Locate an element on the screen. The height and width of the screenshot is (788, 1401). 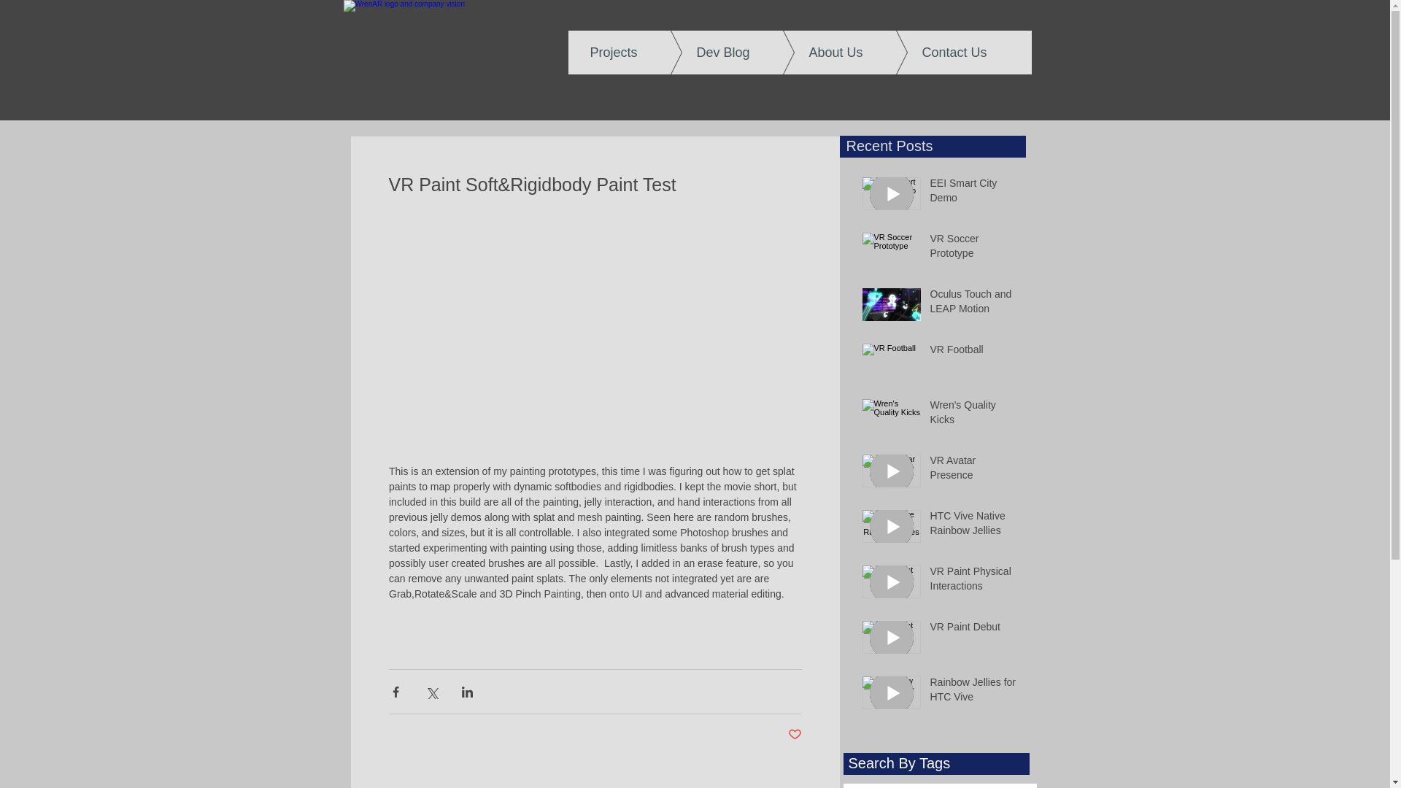
Oculus Touch and LEAP Motion is located at coordinates (973, 304).